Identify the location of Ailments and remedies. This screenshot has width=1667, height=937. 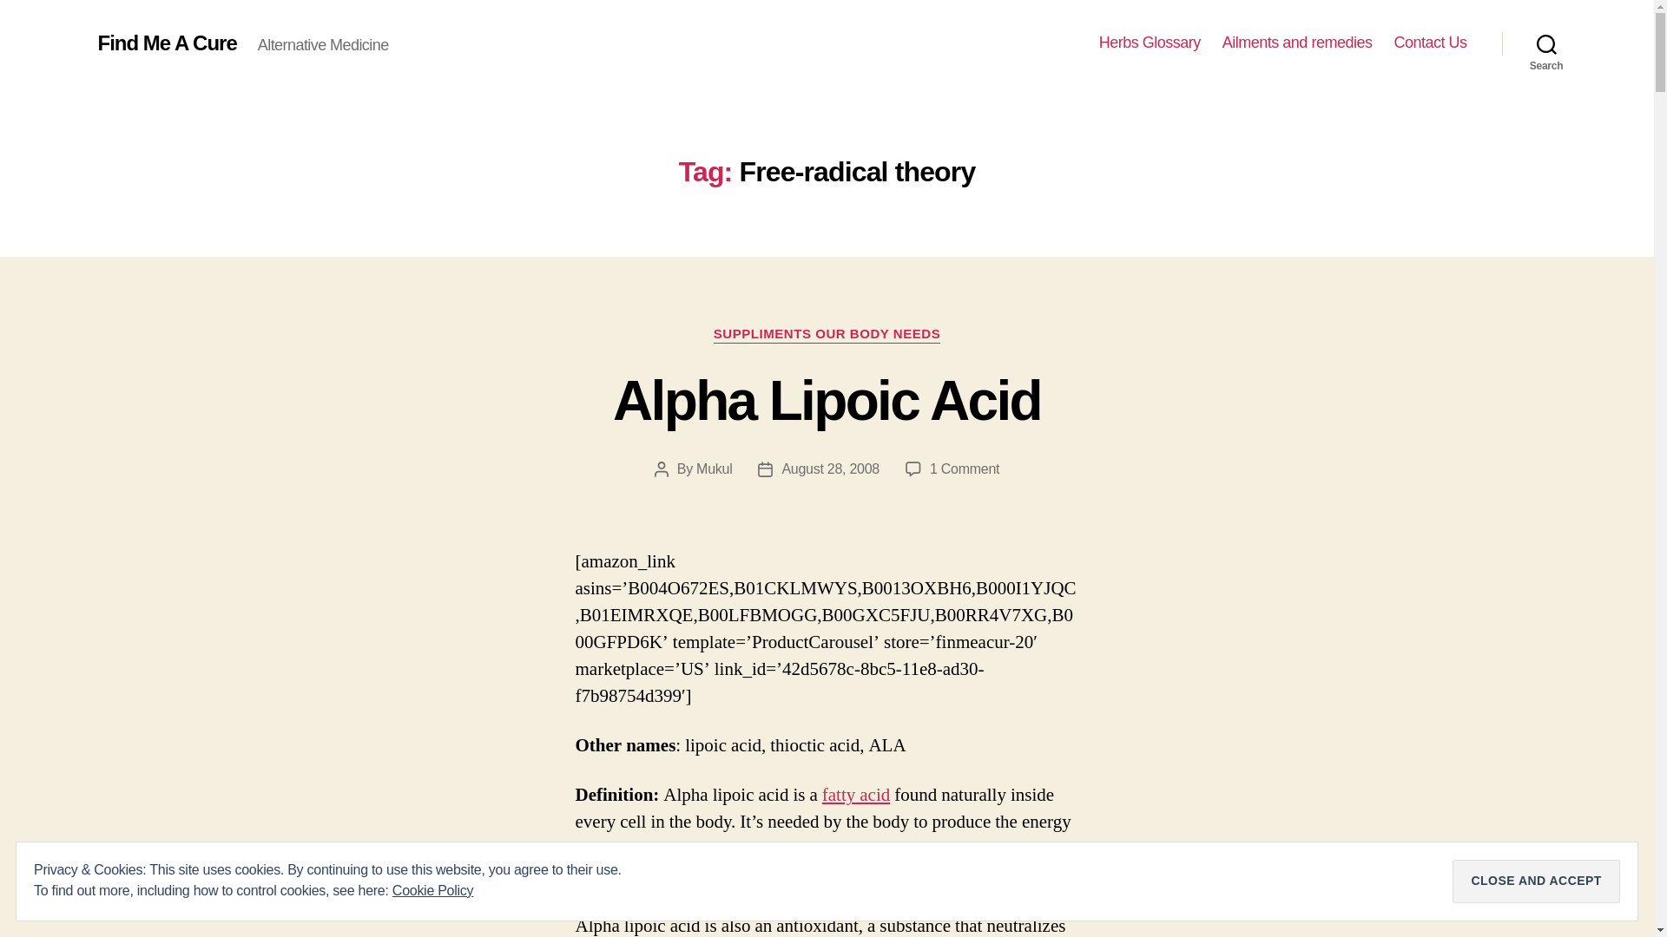
(964, 468).